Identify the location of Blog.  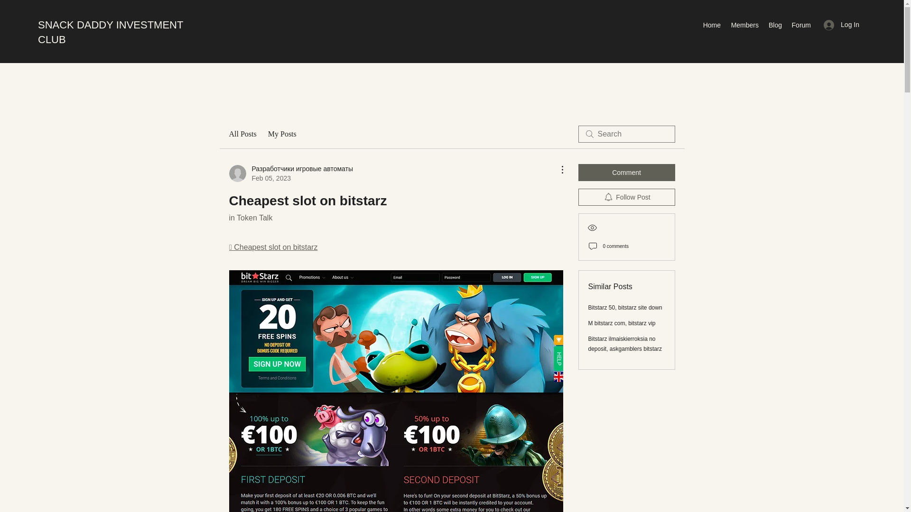
(775, 25).